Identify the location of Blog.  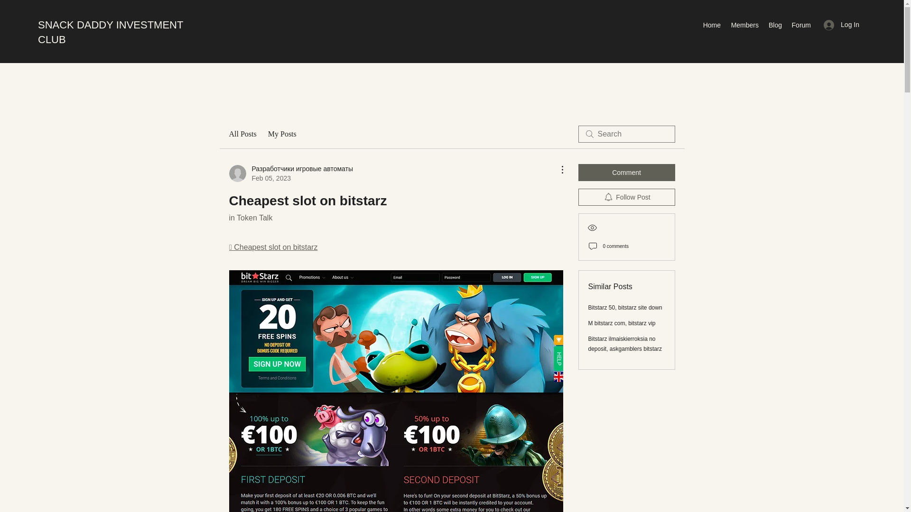
(775, 25).